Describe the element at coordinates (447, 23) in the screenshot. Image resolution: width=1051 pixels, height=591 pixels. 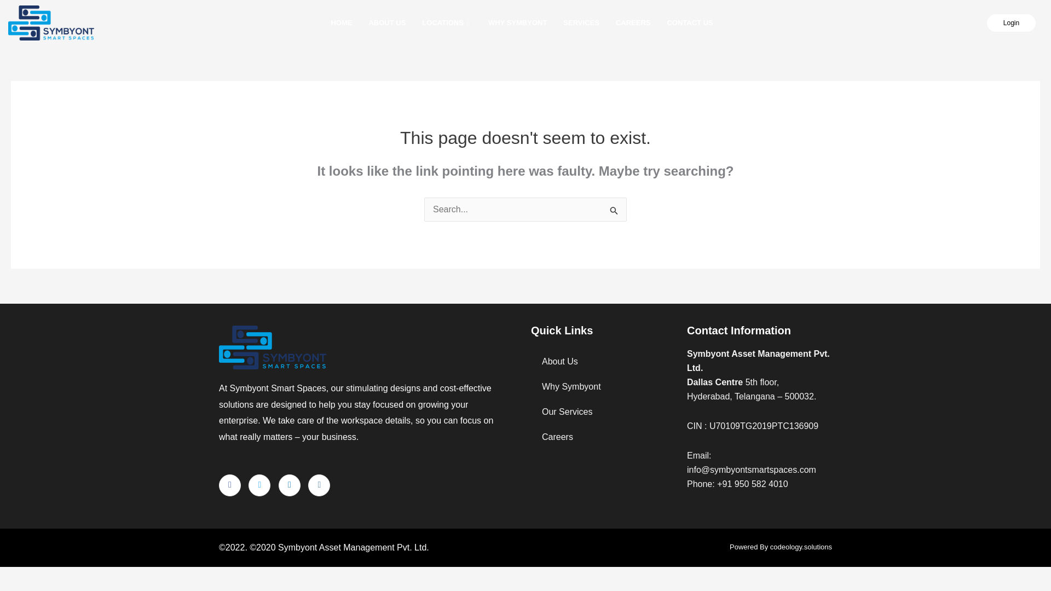
I see `LOCATIONS` at that location.